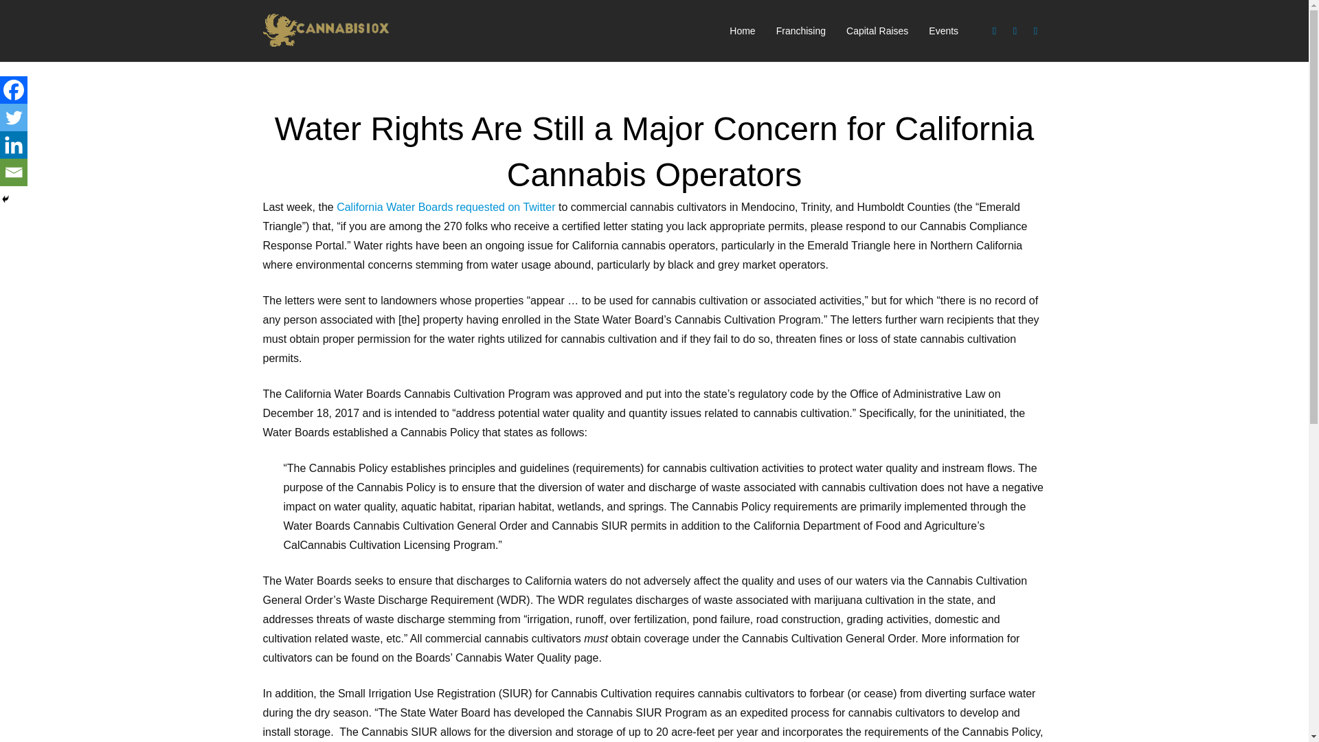 Image resolution: width=1319 pixels, height=742 pixels. What do you see at coordinates (1015, 31) in the screenshot?
I see `Twitter` at bounding box center [1015, 31].